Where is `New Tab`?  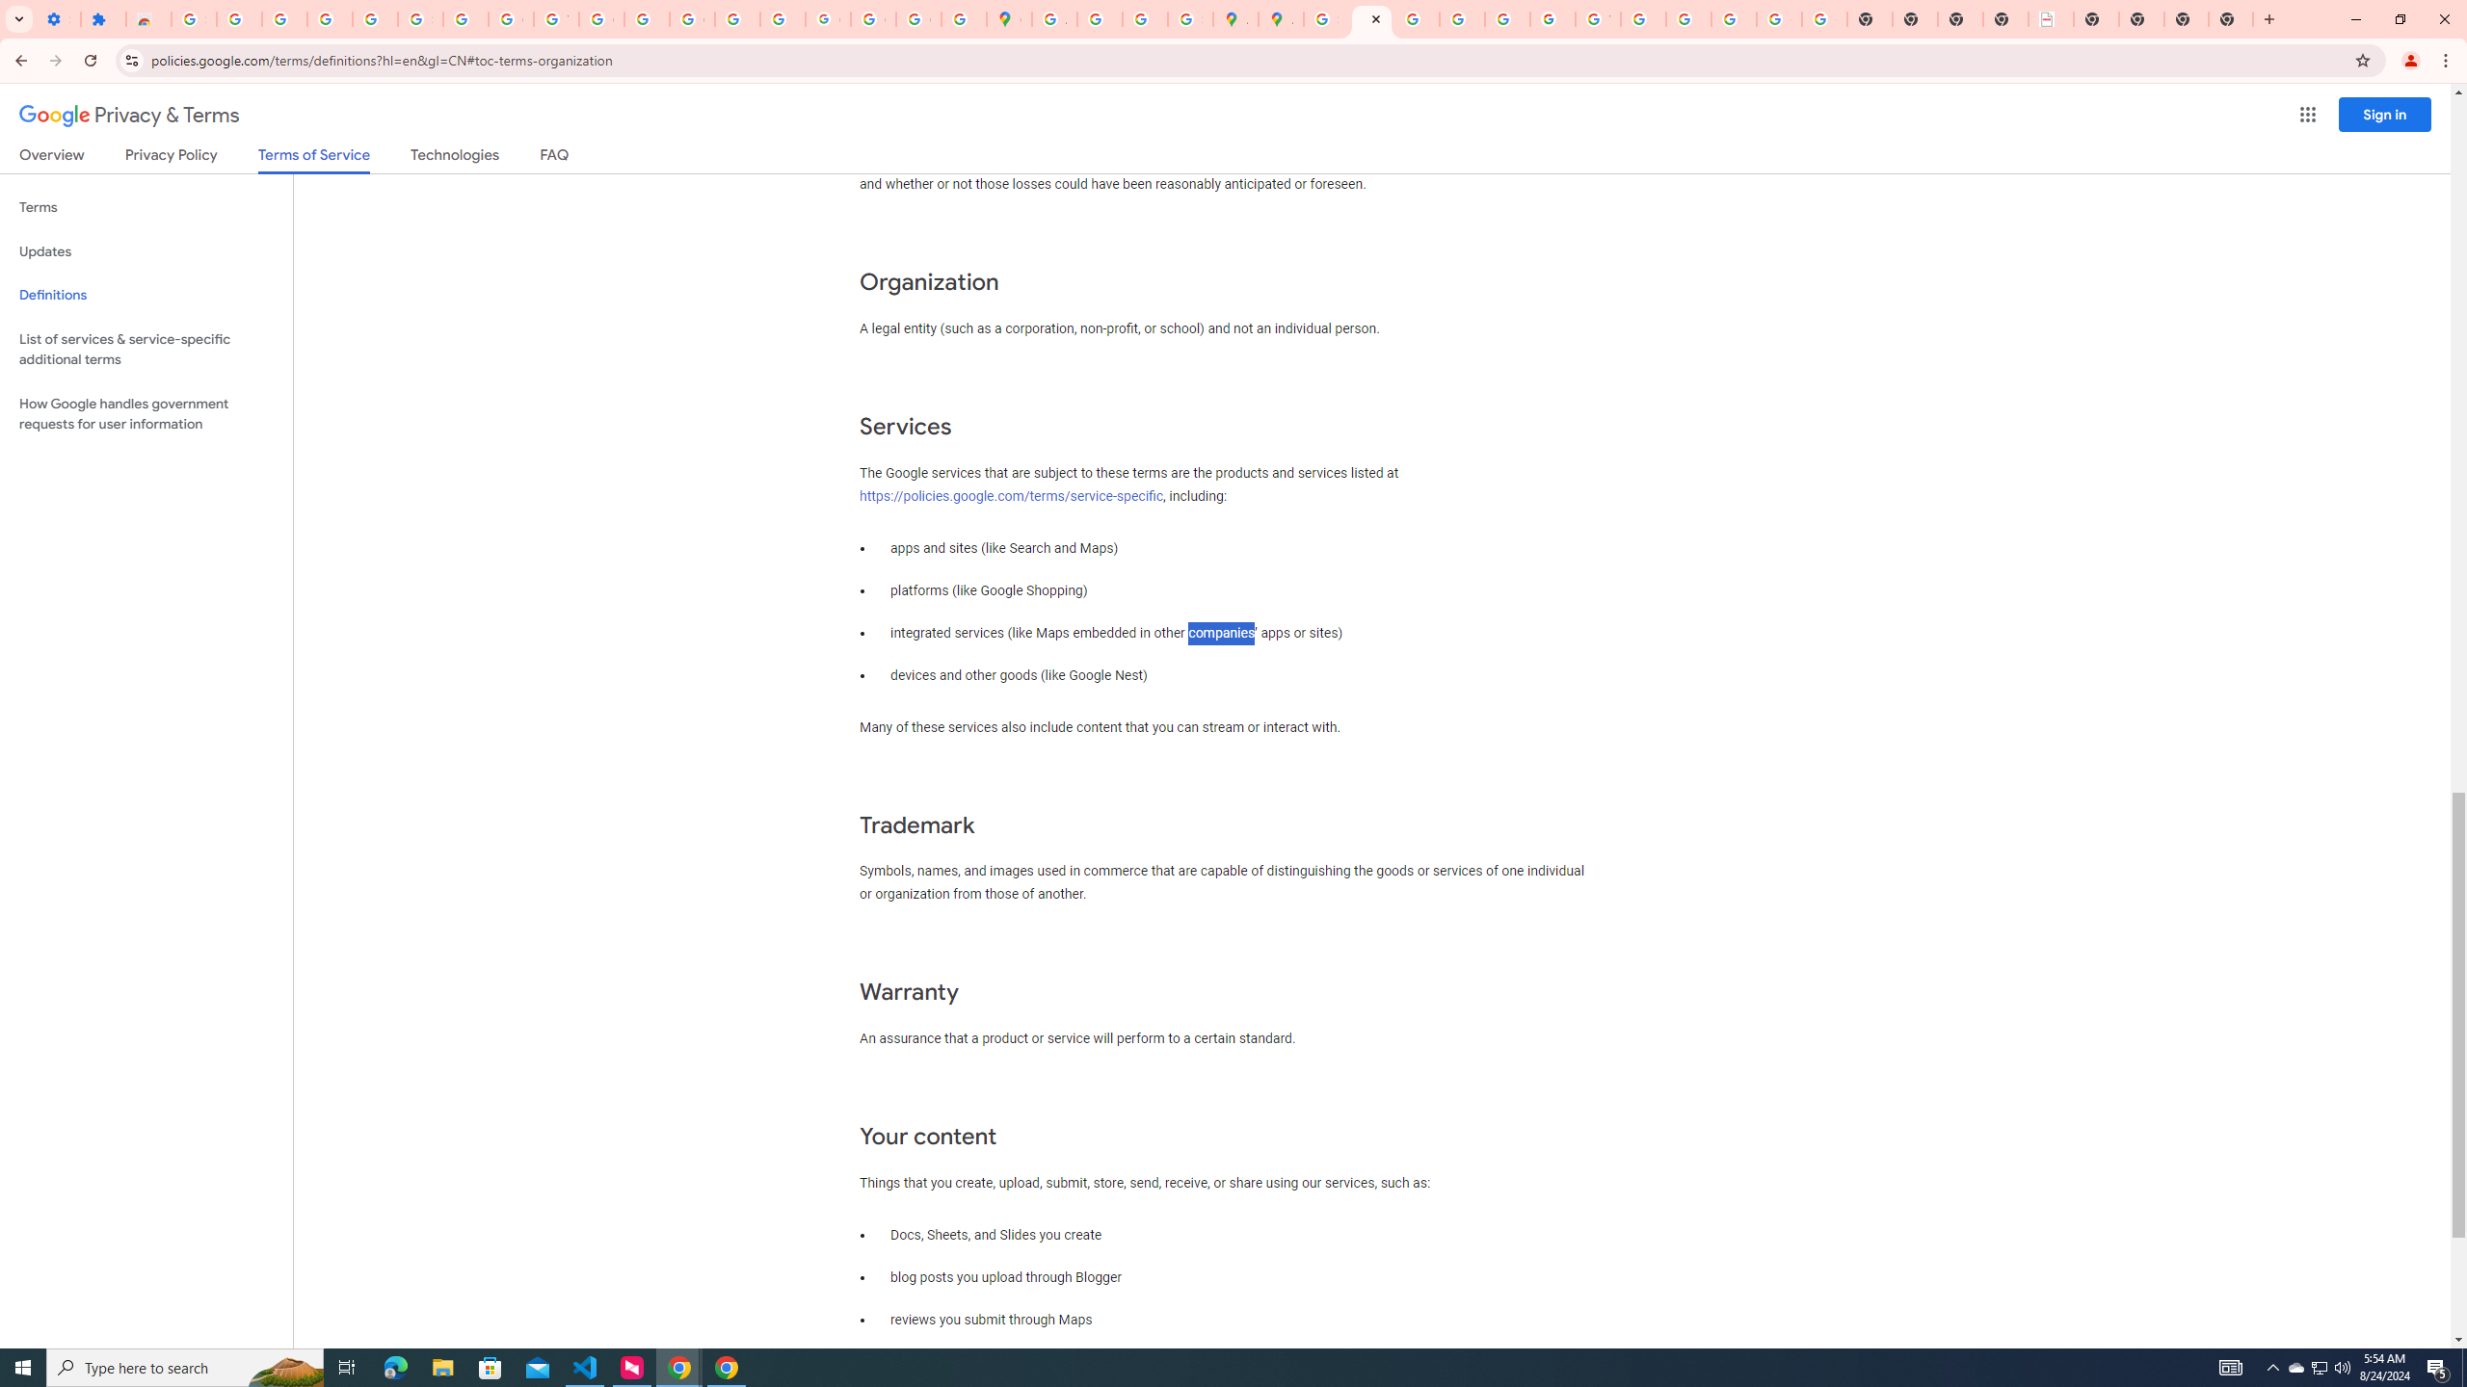
New Tab is located at coordinates (2095, 19).